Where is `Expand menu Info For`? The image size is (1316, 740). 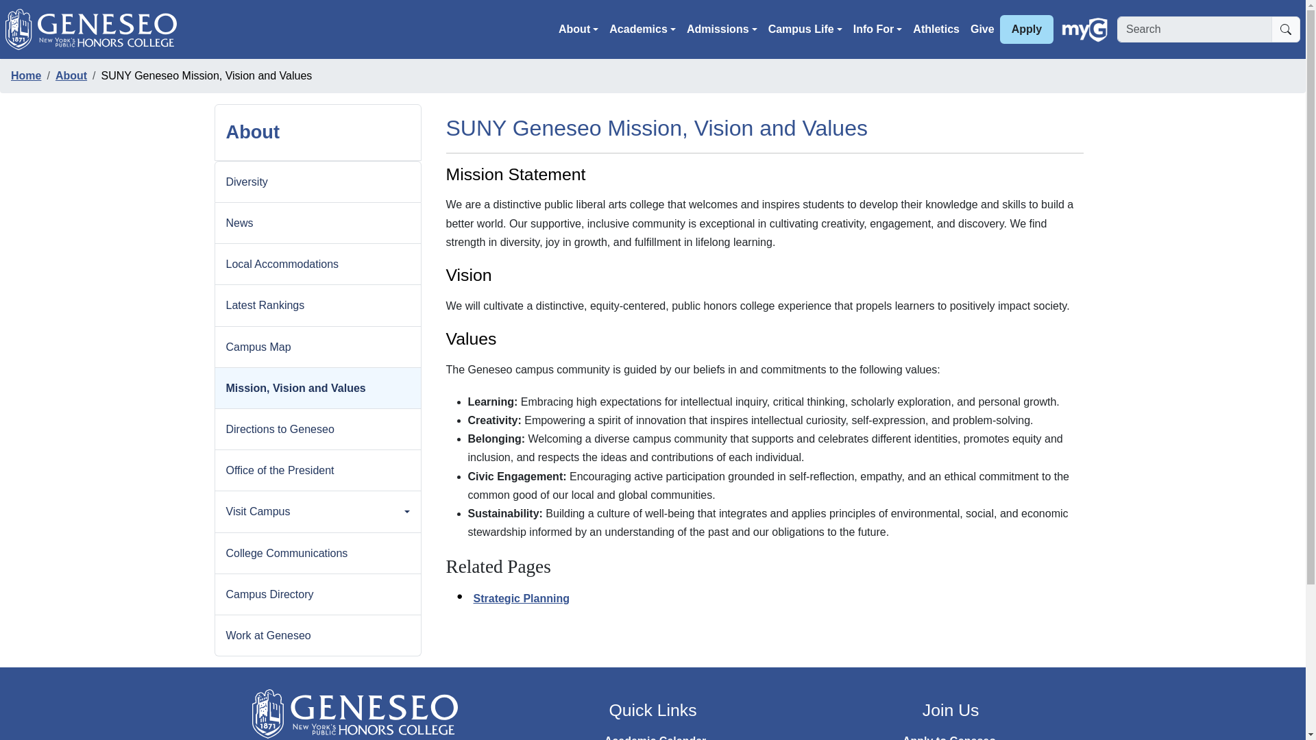 Expand menu Info For is located at coordinates (877, 29).